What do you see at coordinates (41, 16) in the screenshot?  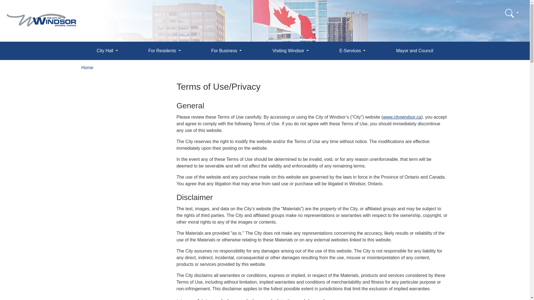 I see `City of Windsor` at bounding box center [41, 16].